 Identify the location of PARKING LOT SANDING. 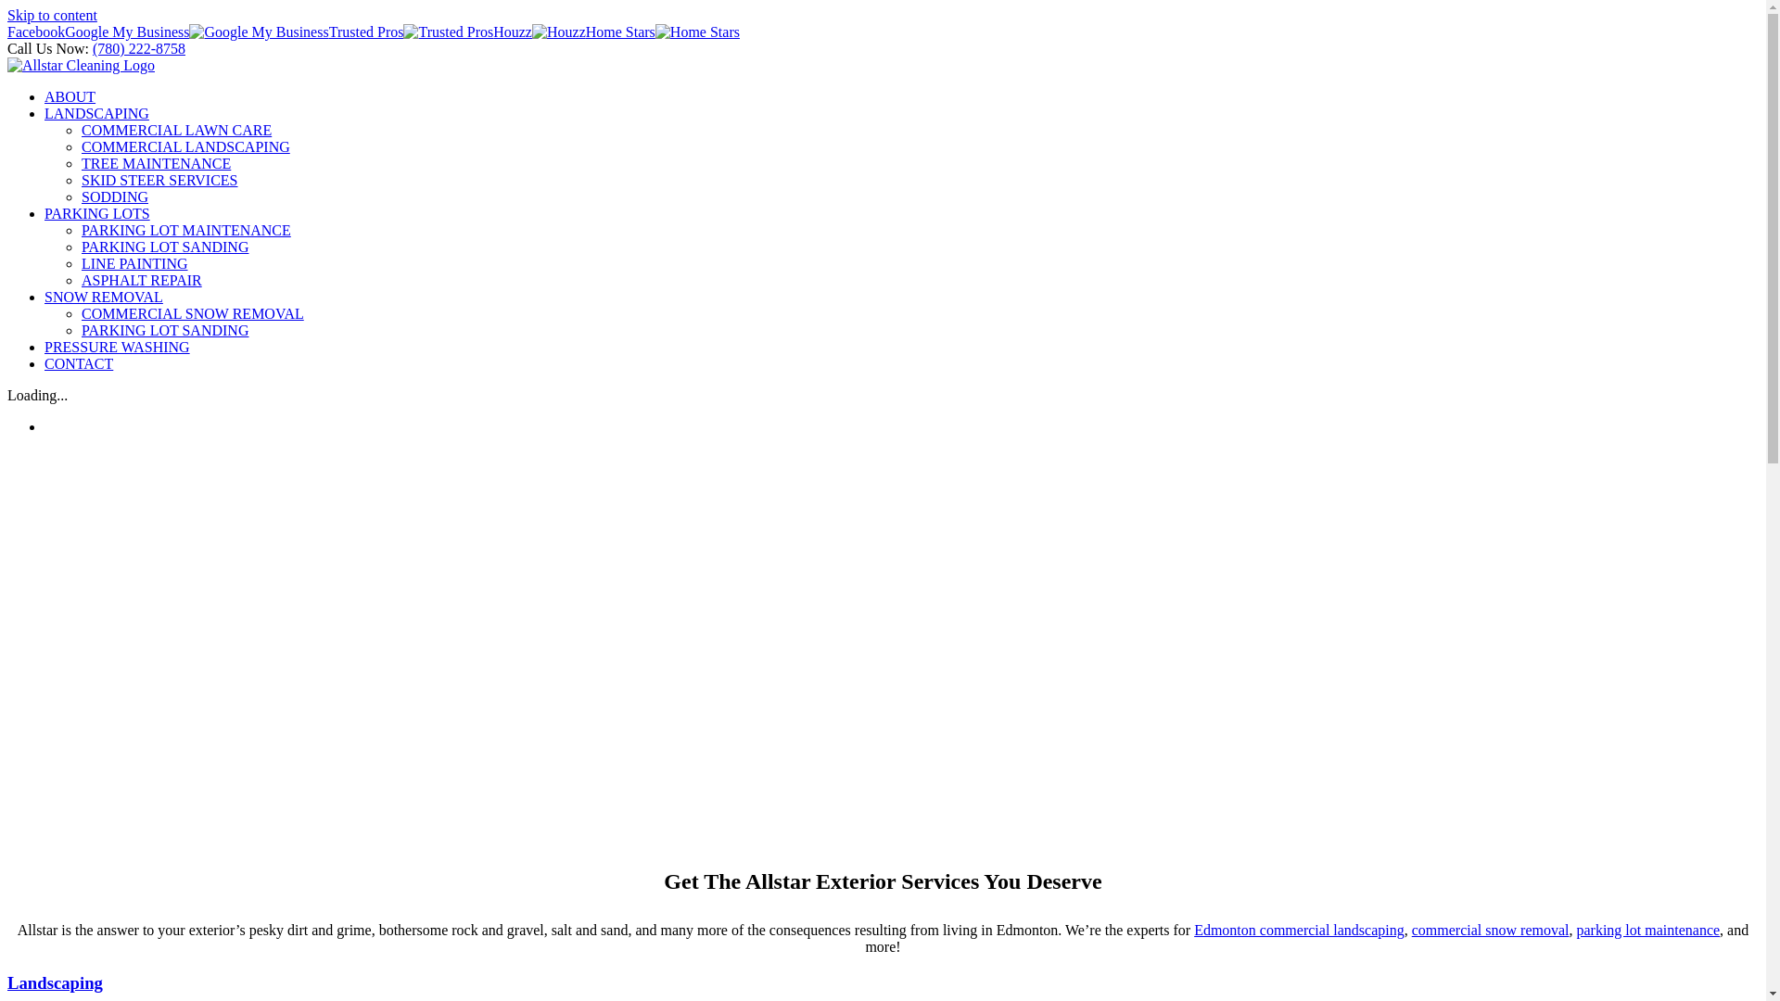
(165, 330).